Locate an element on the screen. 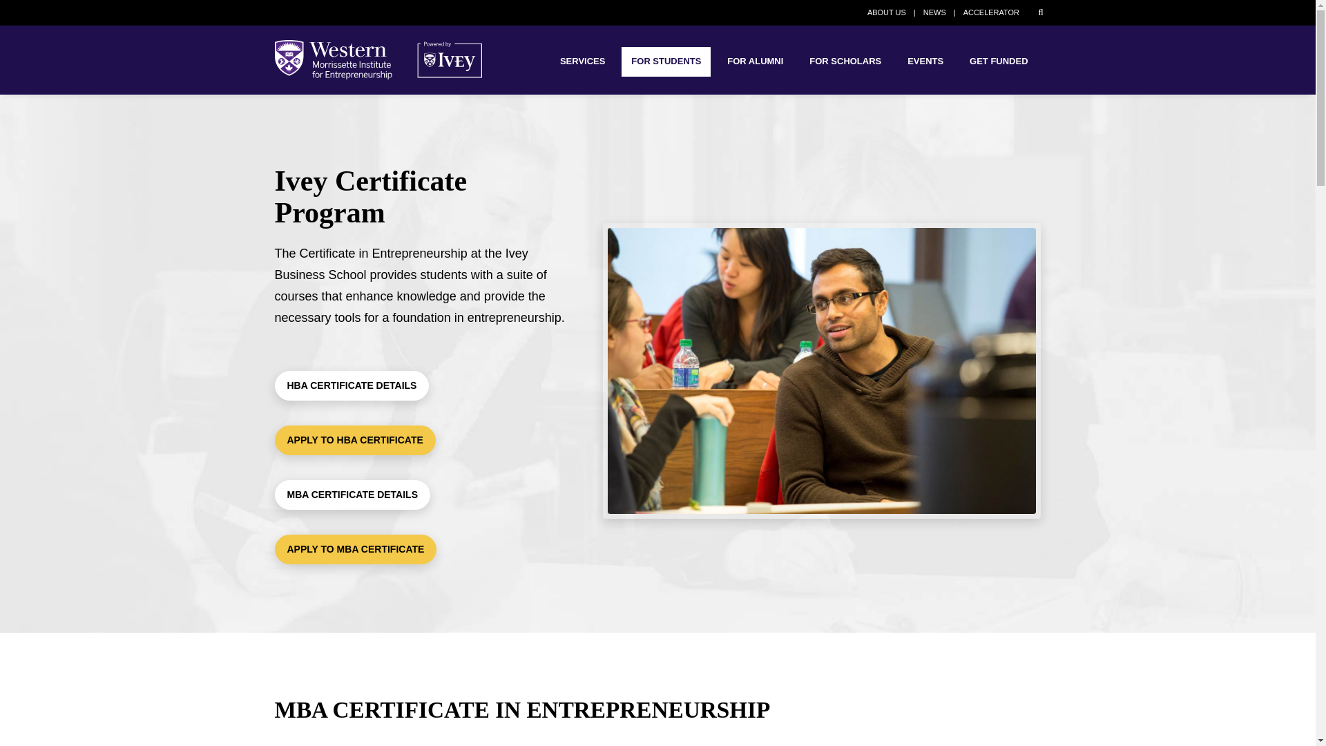  News is located at coordinates (934, 12).